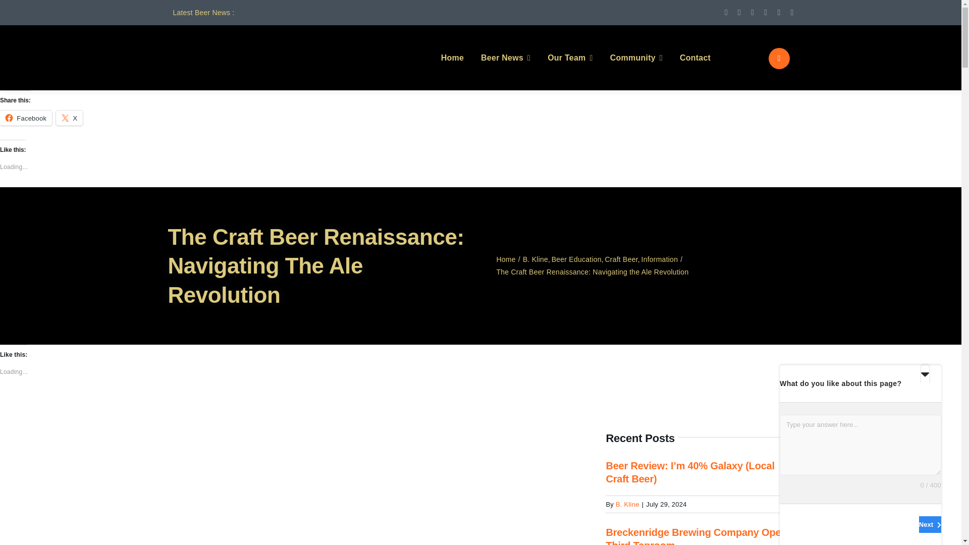  What do you see at coordinates (26, 118) in the screenshot?
I see `Click to share on Facebook` at bounding box center [26, 118].